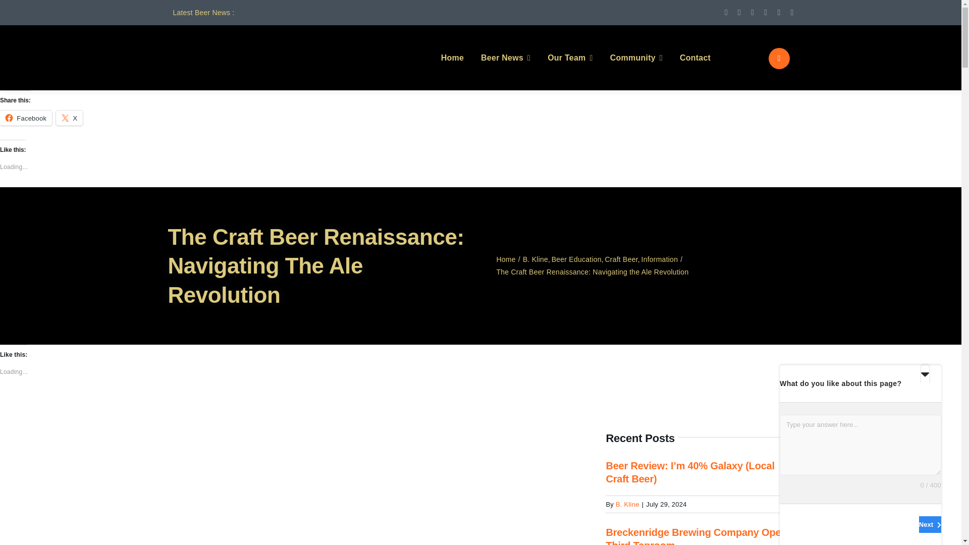  What do you see at coordinates (26, 118) in the screenshot?
I see `Click to share on Facebook` at bounding box center [26, 118].